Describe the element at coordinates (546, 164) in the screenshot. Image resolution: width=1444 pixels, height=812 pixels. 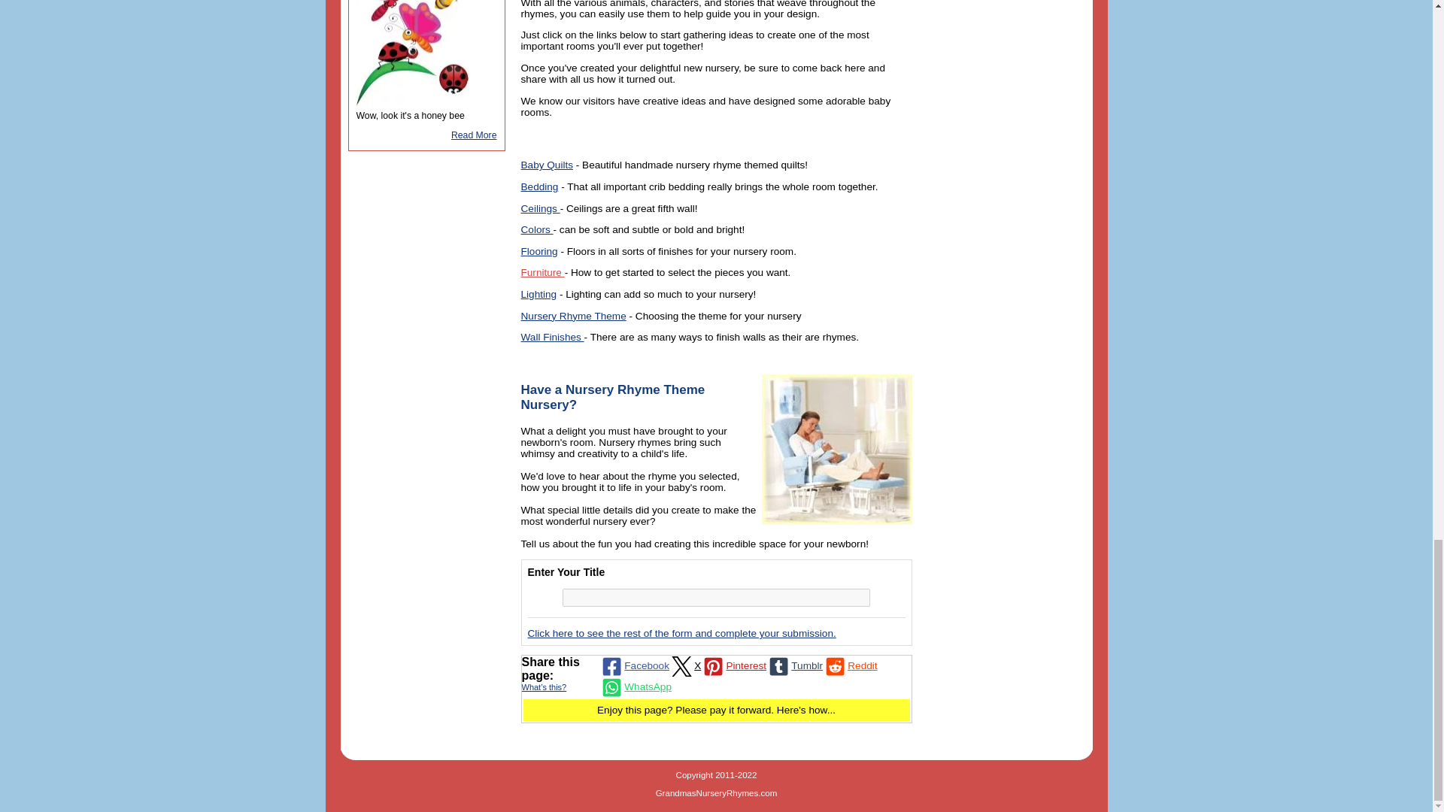
I see `Baby Quilts` at that location.